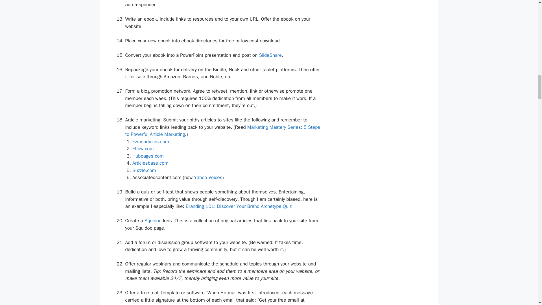 Image resolution: width=542 pixels, height=305 pixels. I want to click on SlideShare, so click(270, 55).